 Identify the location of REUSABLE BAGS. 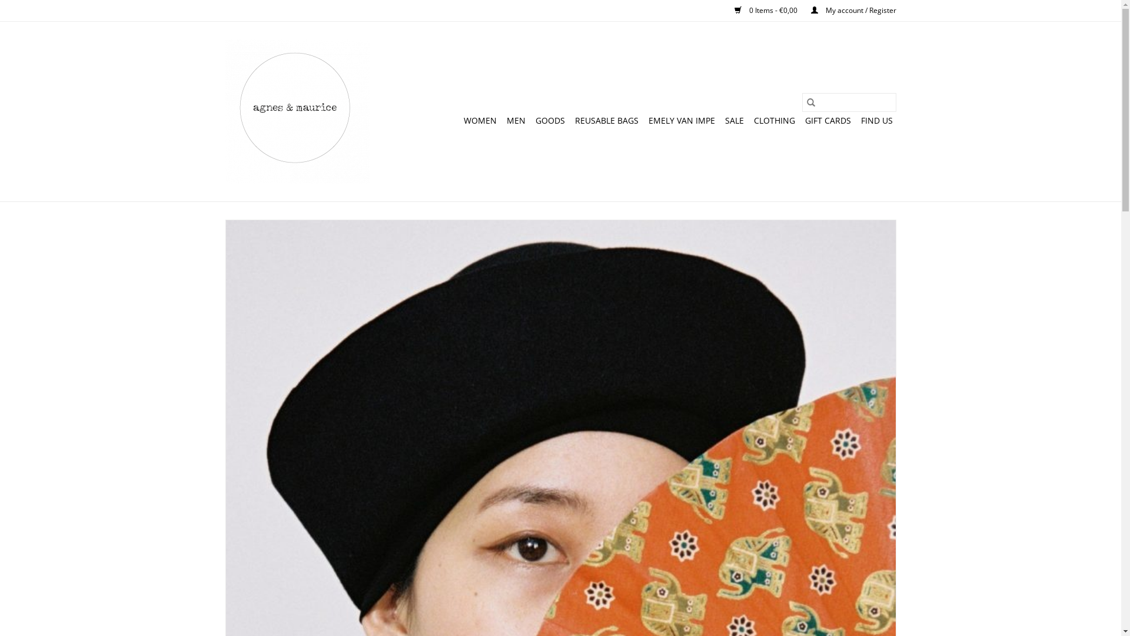
(606, 121).